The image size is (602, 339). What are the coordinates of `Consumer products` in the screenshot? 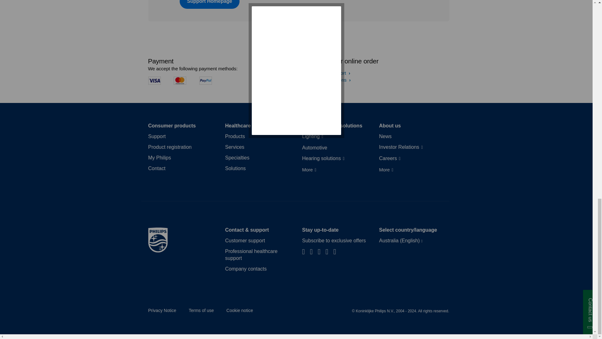 It's located at (172, 126).